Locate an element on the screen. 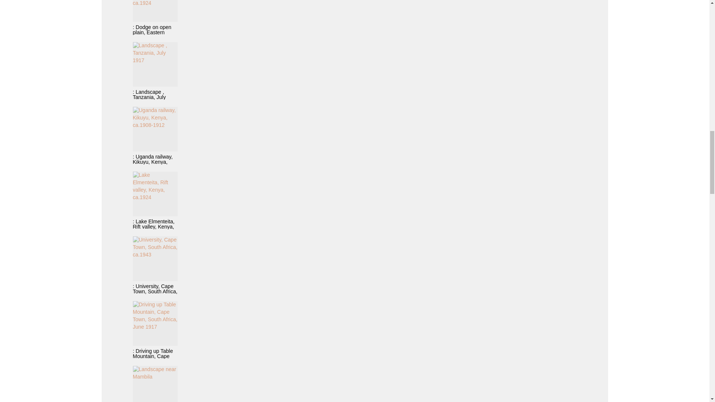 This screenshot has height=402, width=715. : Dodge on open plain, Eastern province, Kenya, ca.1924 is located at coordinates (155, 17).